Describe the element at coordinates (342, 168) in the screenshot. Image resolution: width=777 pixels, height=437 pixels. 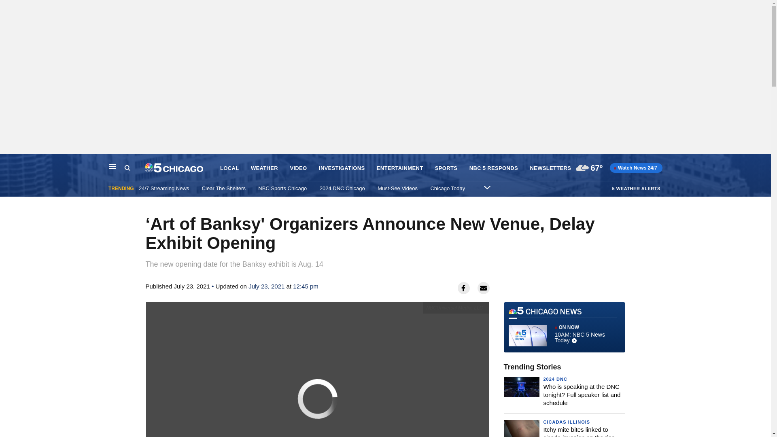
I see `INVESTIGATIONS` at that location.